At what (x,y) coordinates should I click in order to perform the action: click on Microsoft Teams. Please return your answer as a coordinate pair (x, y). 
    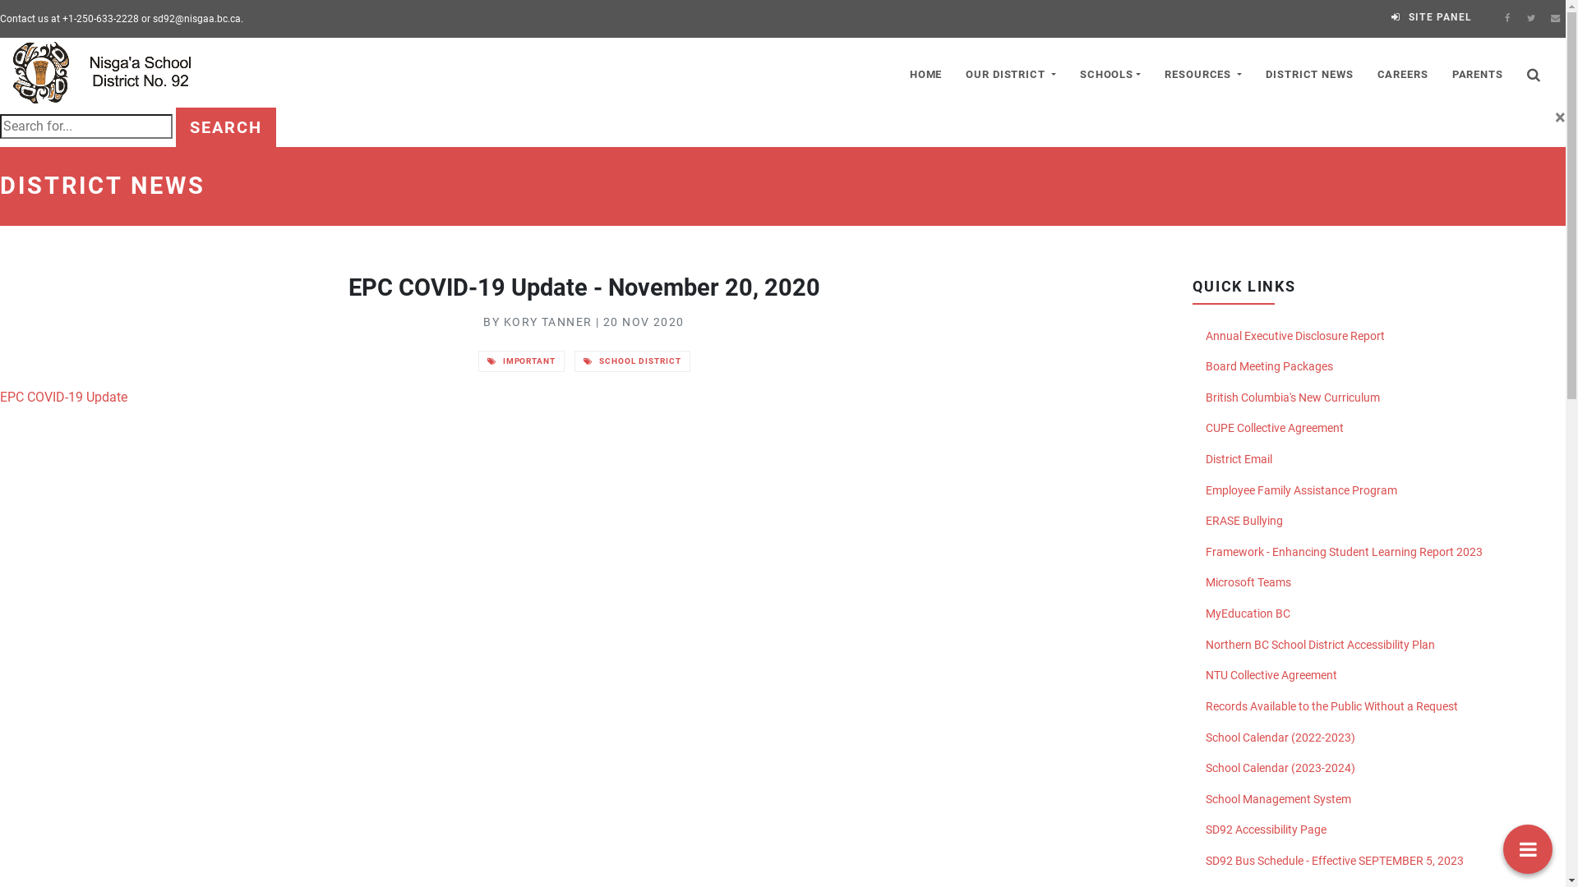
    Looking at the image, I should click on (1379, 583).